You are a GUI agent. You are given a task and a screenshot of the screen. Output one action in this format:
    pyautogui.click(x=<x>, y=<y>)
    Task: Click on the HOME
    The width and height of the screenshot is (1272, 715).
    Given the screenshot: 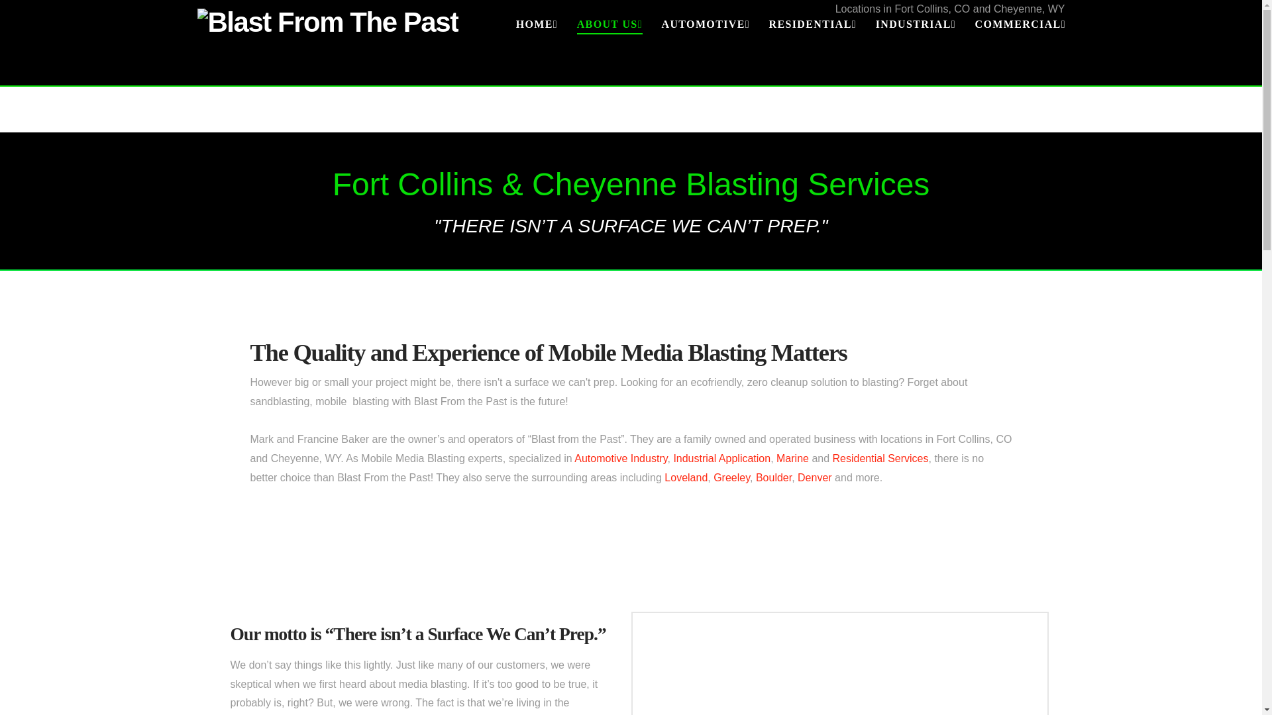 What is the action you would take?
    pyautogui.click(x=537, y=49)
    